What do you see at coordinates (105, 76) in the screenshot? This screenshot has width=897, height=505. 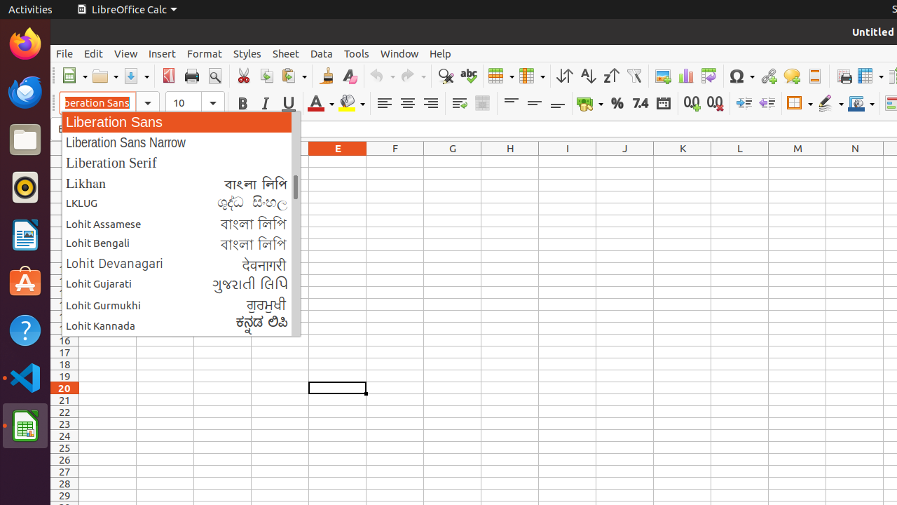 I see `Open` at bounding box center [105, 76].